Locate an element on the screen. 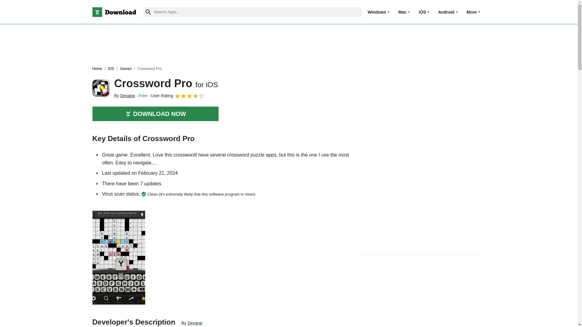 The height and width of the screenshot is (327, 582). Mac is located at coordinates (402, 12).